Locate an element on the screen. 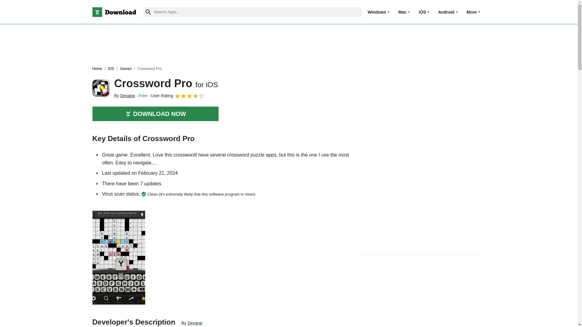 The height and width of the screenshot is (327, 582). Mac is located at coordinates (402, 12).